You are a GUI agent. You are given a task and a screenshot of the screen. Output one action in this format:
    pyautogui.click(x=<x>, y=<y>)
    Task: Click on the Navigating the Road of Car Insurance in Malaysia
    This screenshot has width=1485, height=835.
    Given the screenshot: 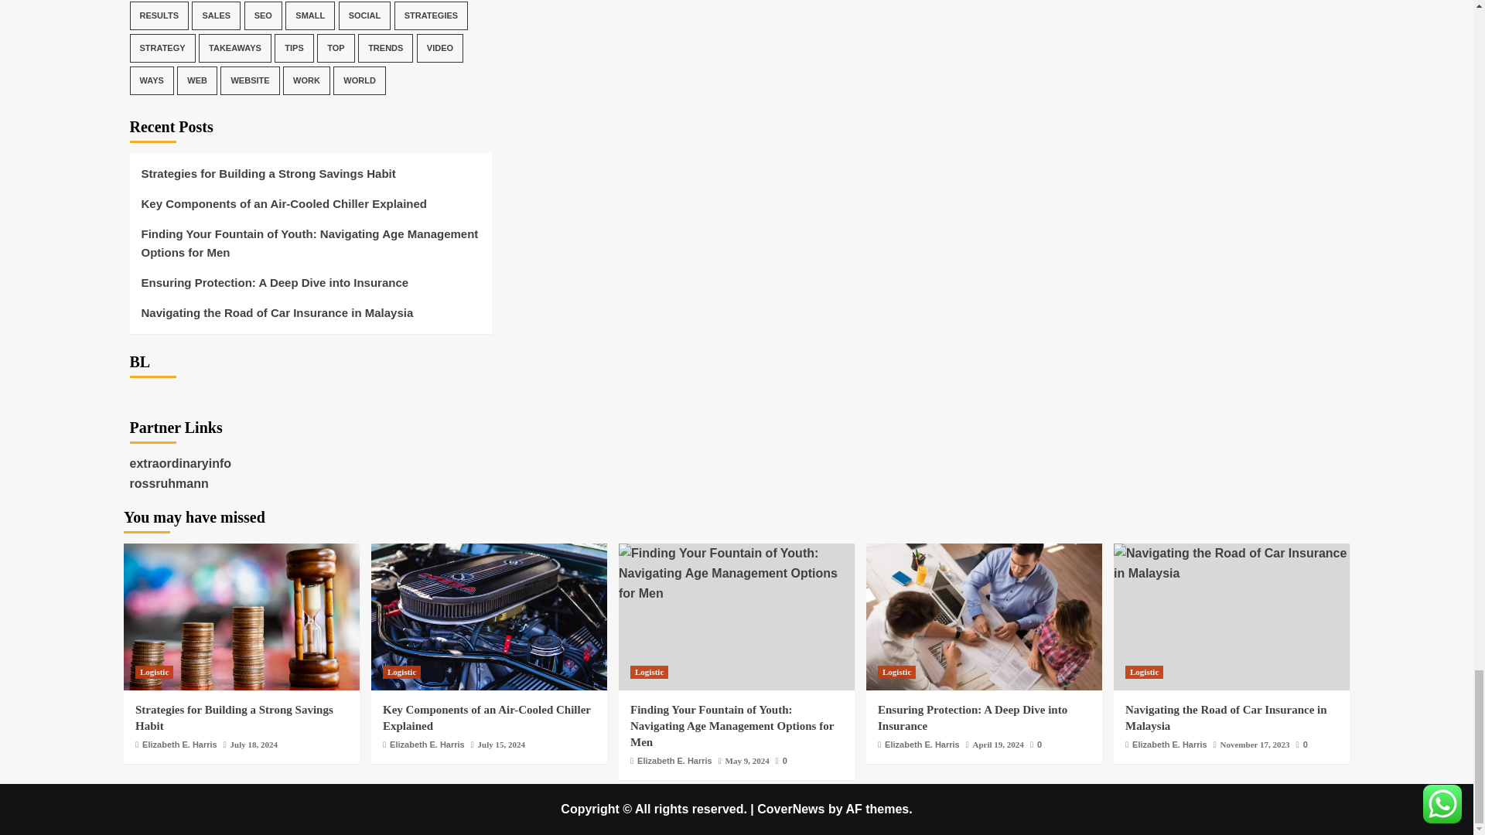 What is the action you would take?
    pyautogui.click(x=1231, y=563)
    